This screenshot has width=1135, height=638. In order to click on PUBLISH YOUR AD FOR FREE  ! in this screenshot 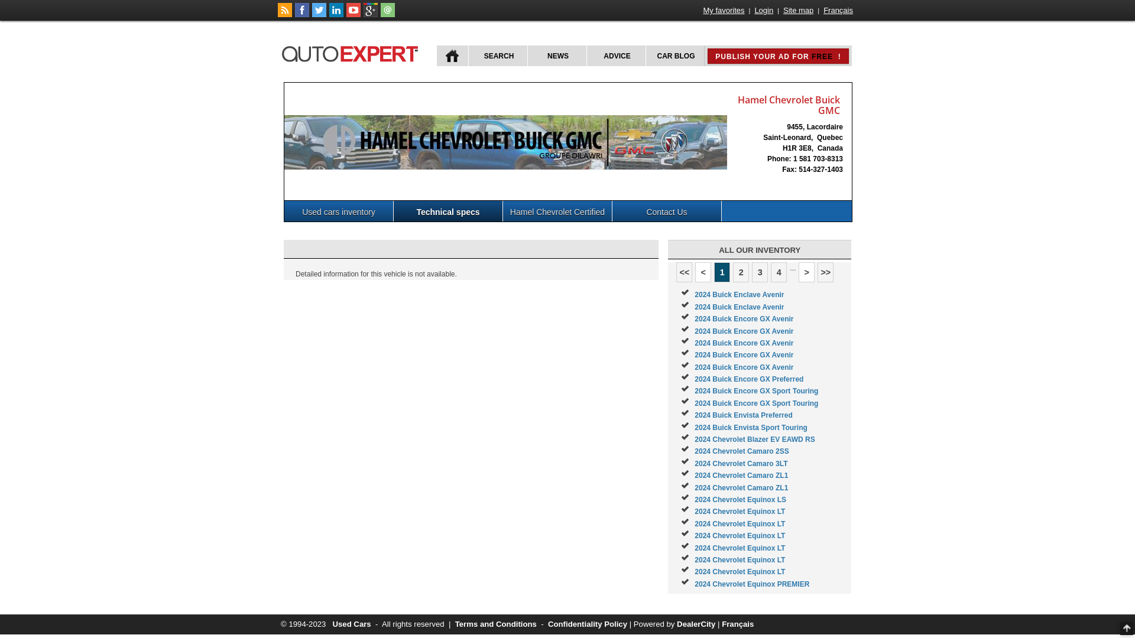, I will do `click(778, 56)`.